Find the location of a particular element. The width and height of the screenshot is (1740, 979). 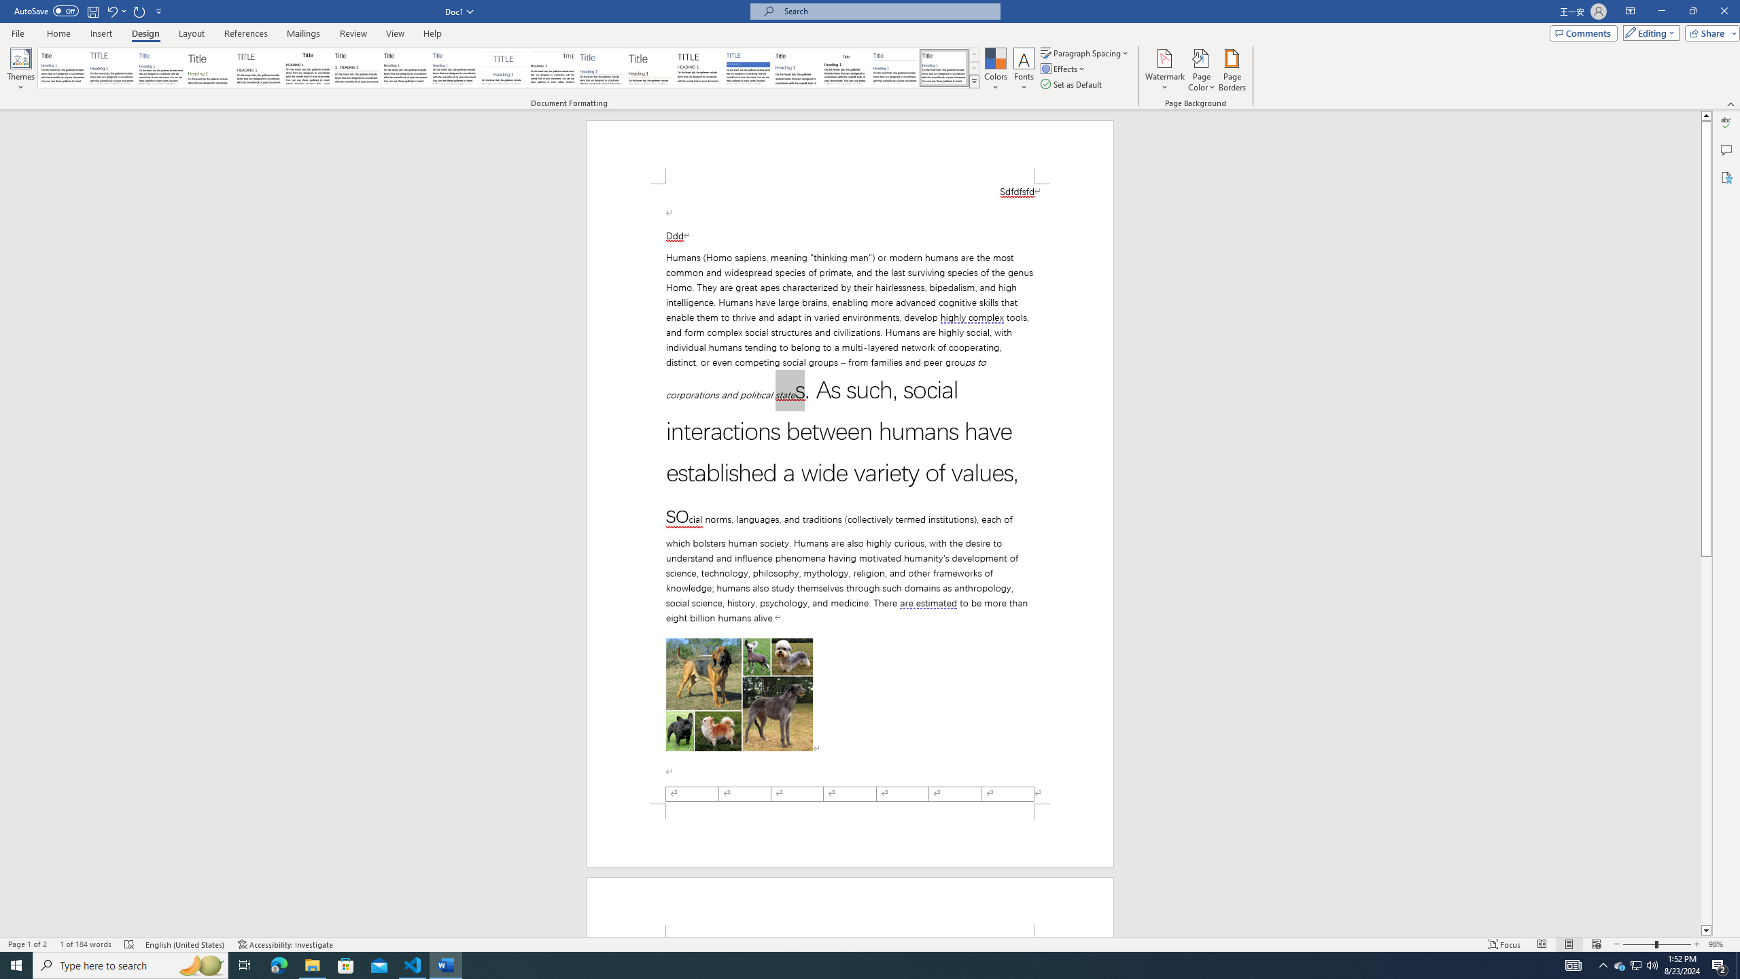

Repeat Accessibility Checker is located at coordinates (140, 11).